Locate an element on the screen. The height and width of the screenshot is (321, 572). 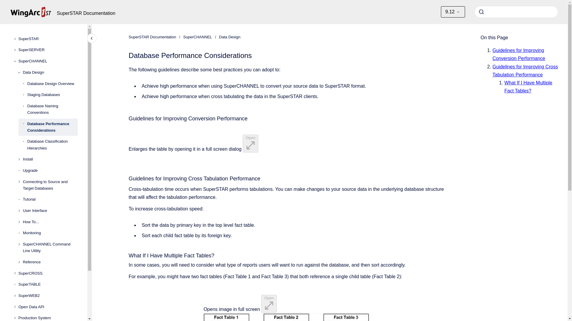
Database Design Overview is located at coordinates (52, 84).